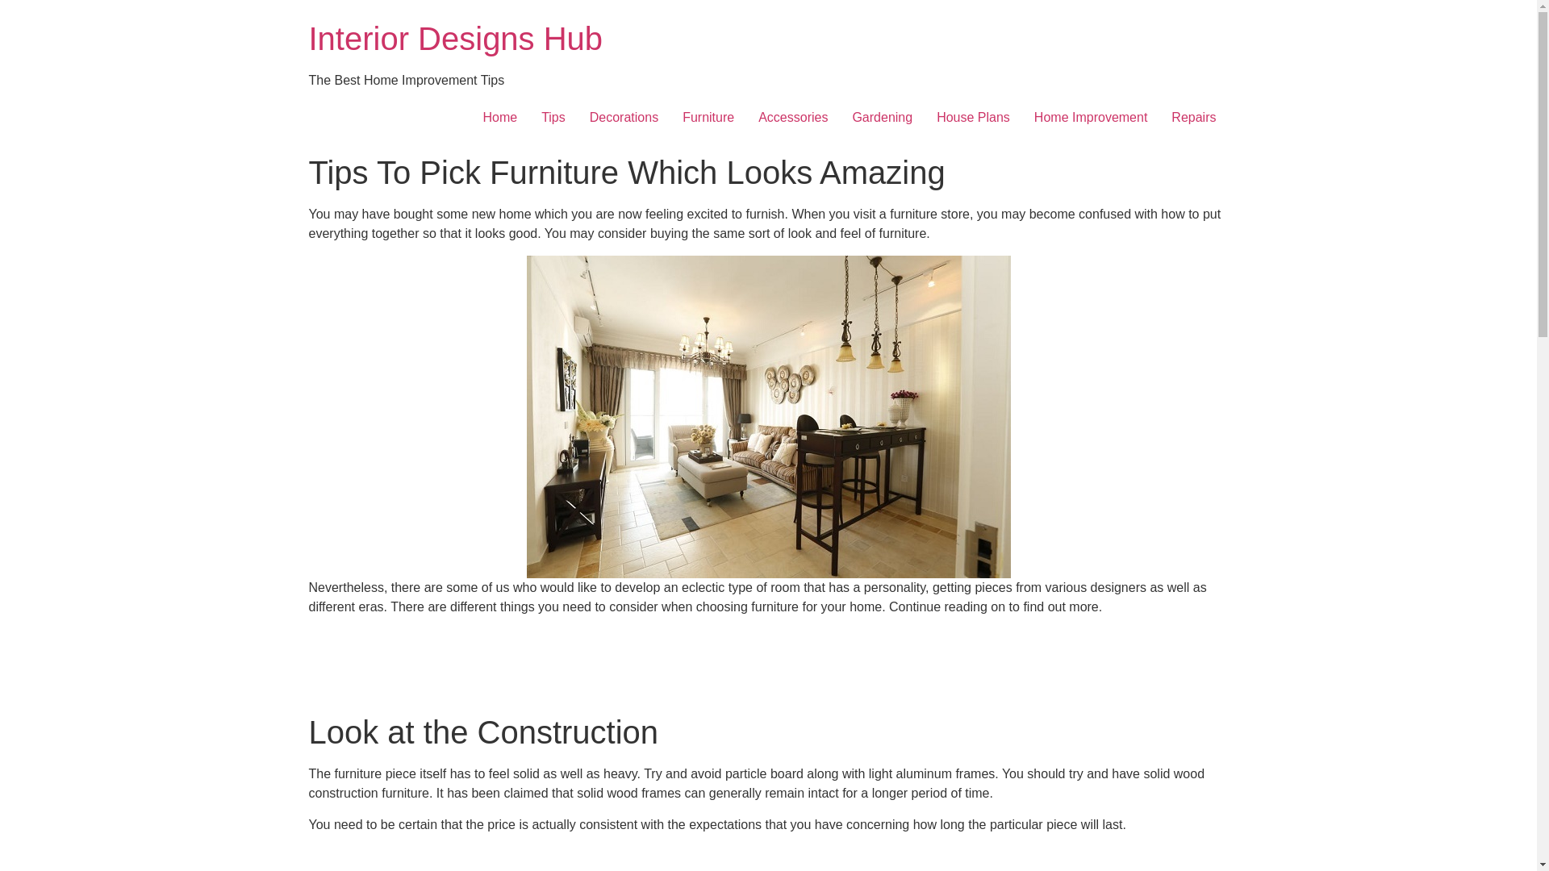 The height and width of the screenshot is (871, 1549). What do you see at coordinates (792, 118) in the screenshot?
I see `Accessories` at bounding box center [792, 118].